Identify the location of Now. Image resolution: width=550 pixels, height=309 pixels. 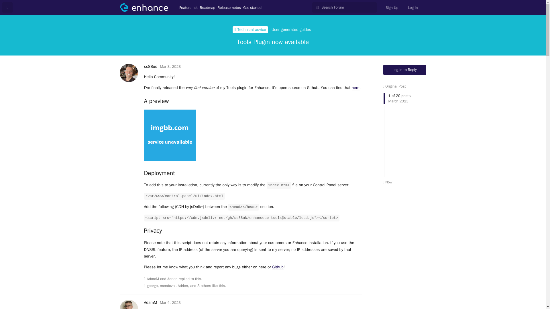
(387, 182).